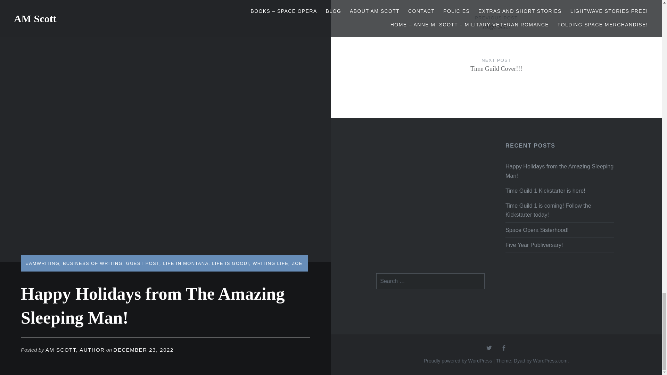 The width and height of the screenshot is (667, 375). What do you see at coordinates (504, 348) in the screenshot?
I see `Facebook` at bounding box center [504, 348].